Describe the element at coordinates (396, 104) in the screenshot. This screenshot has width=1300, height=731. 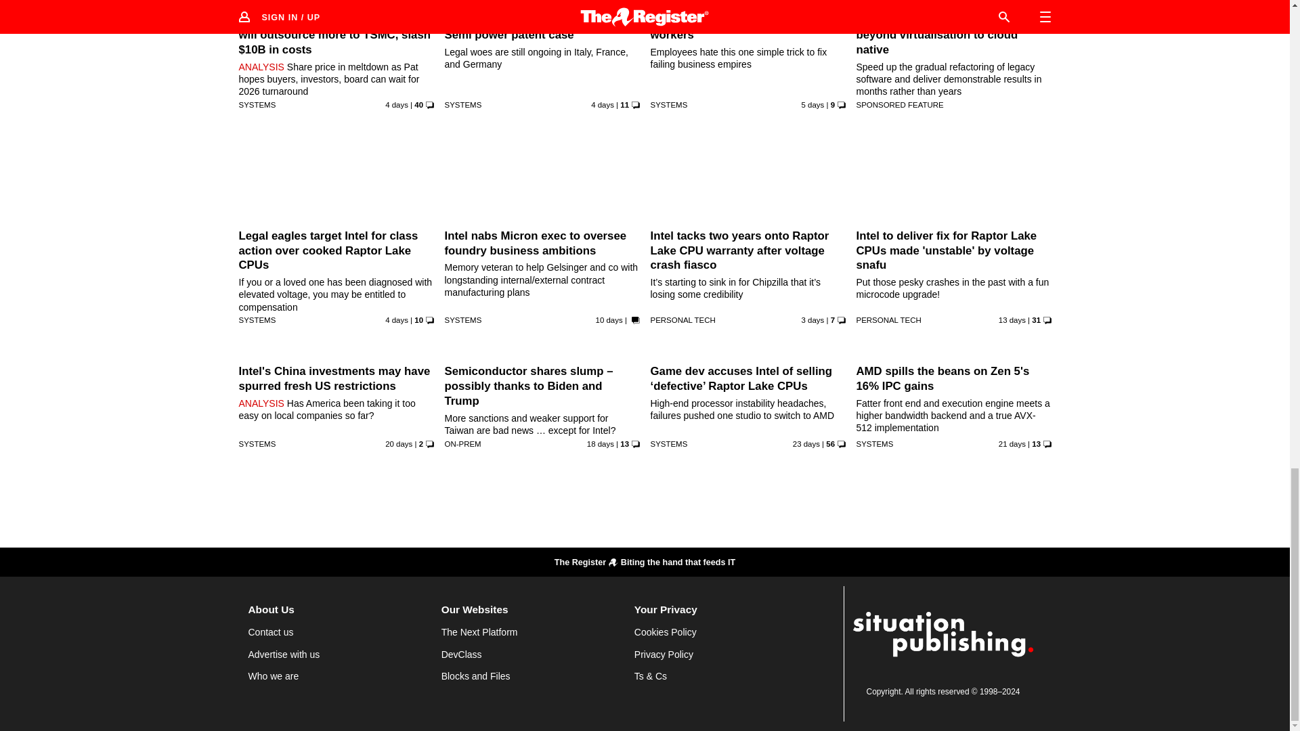
I see `1 Aug 2024 20:56` at that location.